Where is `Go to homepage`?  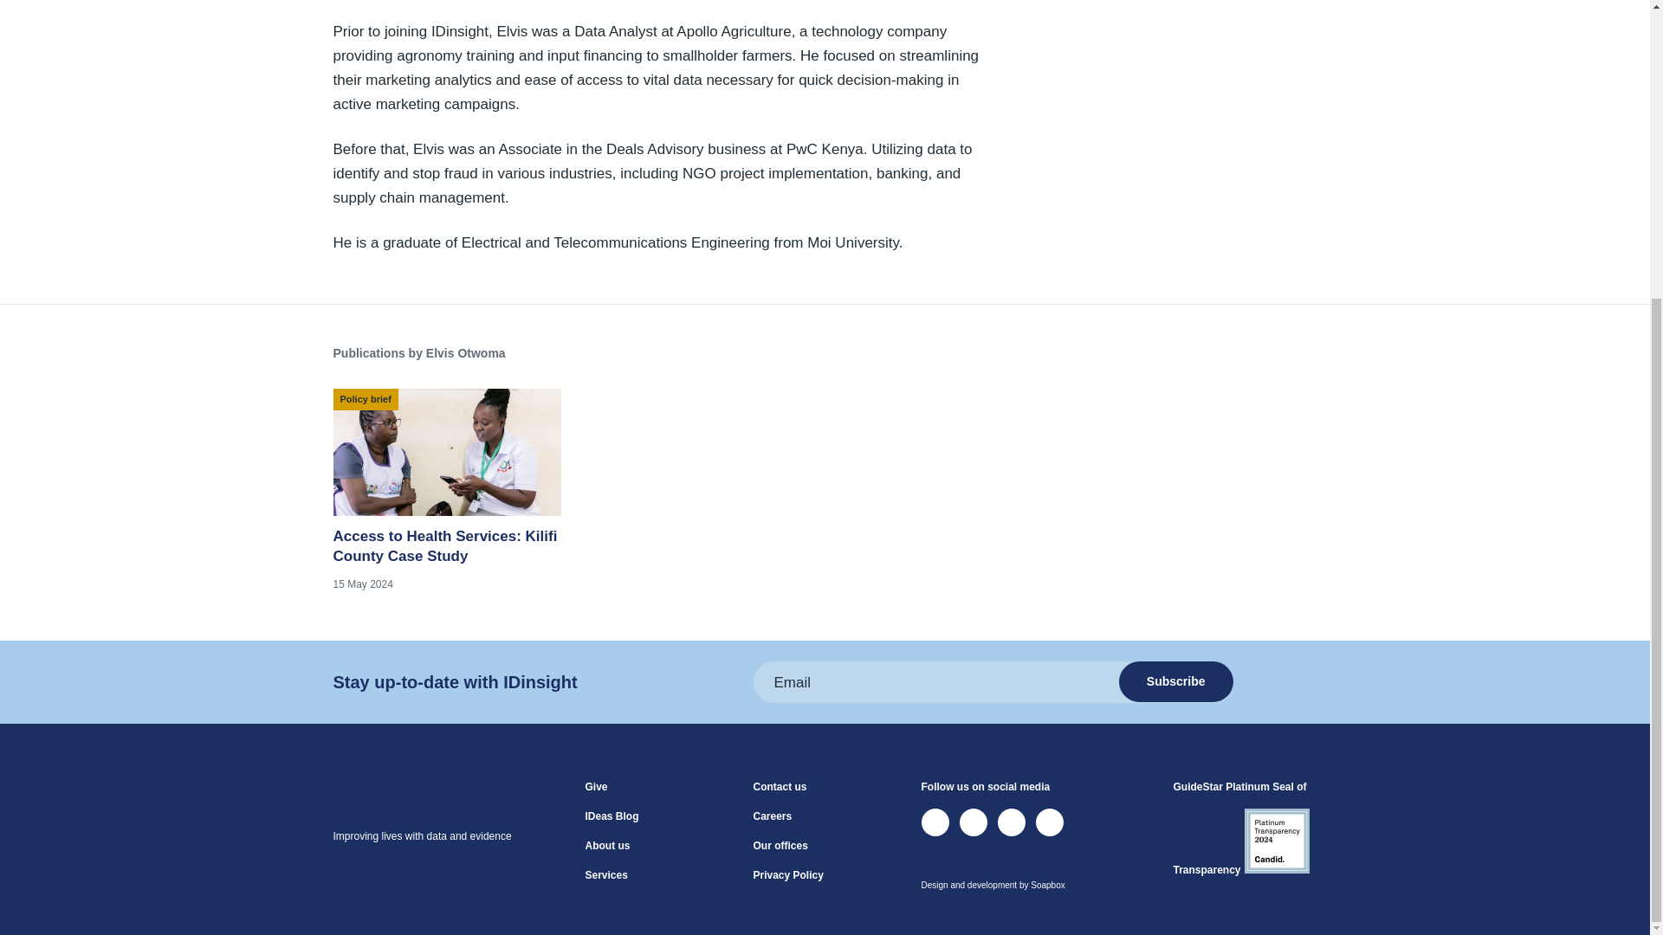
Go to homepage is located at coordinates (404, 809).